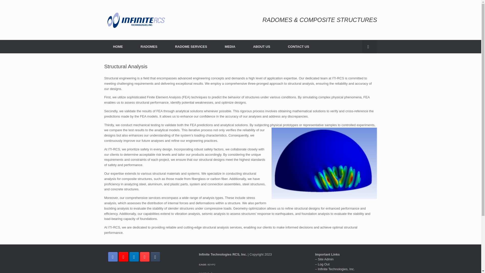 The height and width of the screenshot is (273, 485). I want to click on CONTACT US, so click(299, 47).